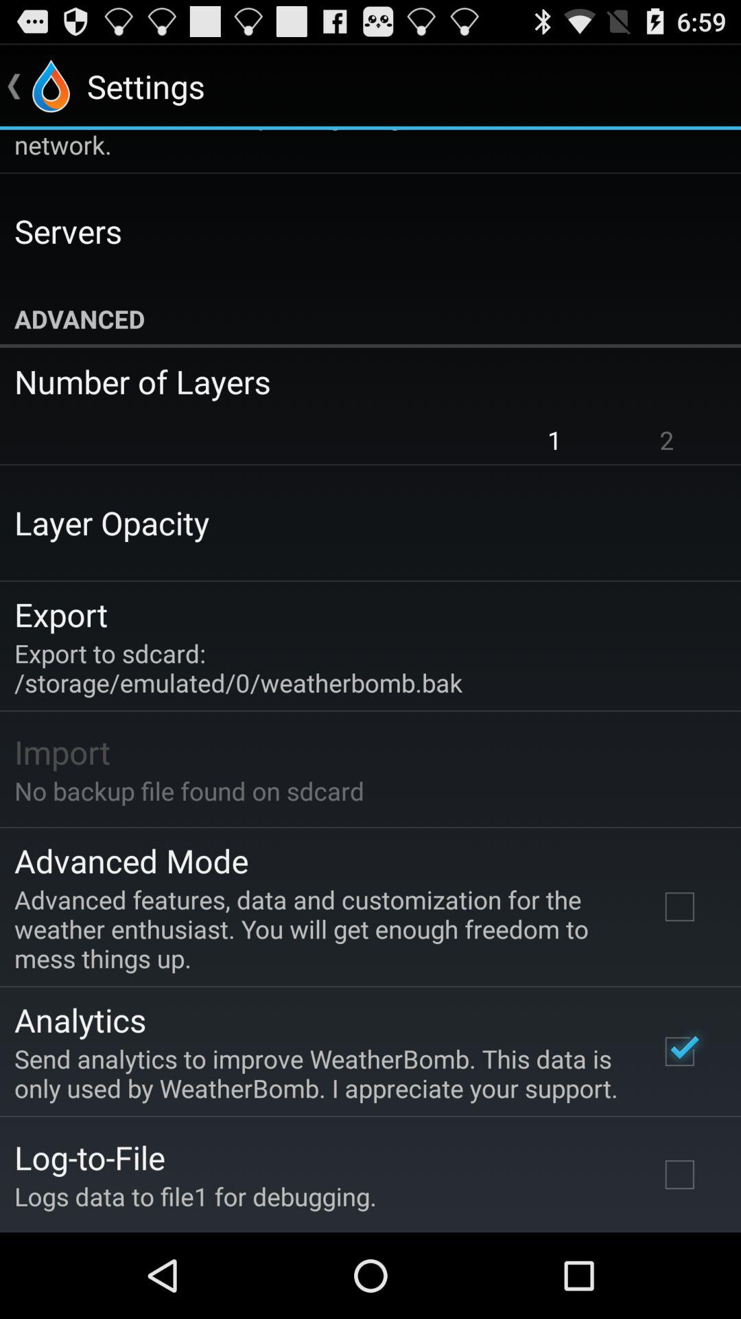 This screenshot has width=741, height=1319. Describe the element at coordinates (189, 791) in the screenshot. I see `launch no backup file` at that location.